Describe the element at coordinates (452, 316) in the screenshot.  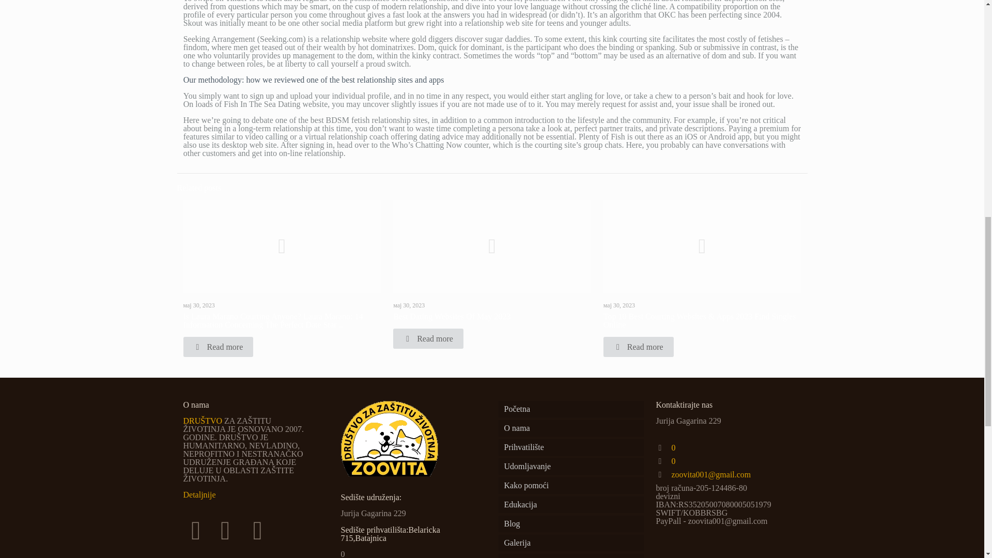
I see `Best Dating Websites Of May 2023` at that location.